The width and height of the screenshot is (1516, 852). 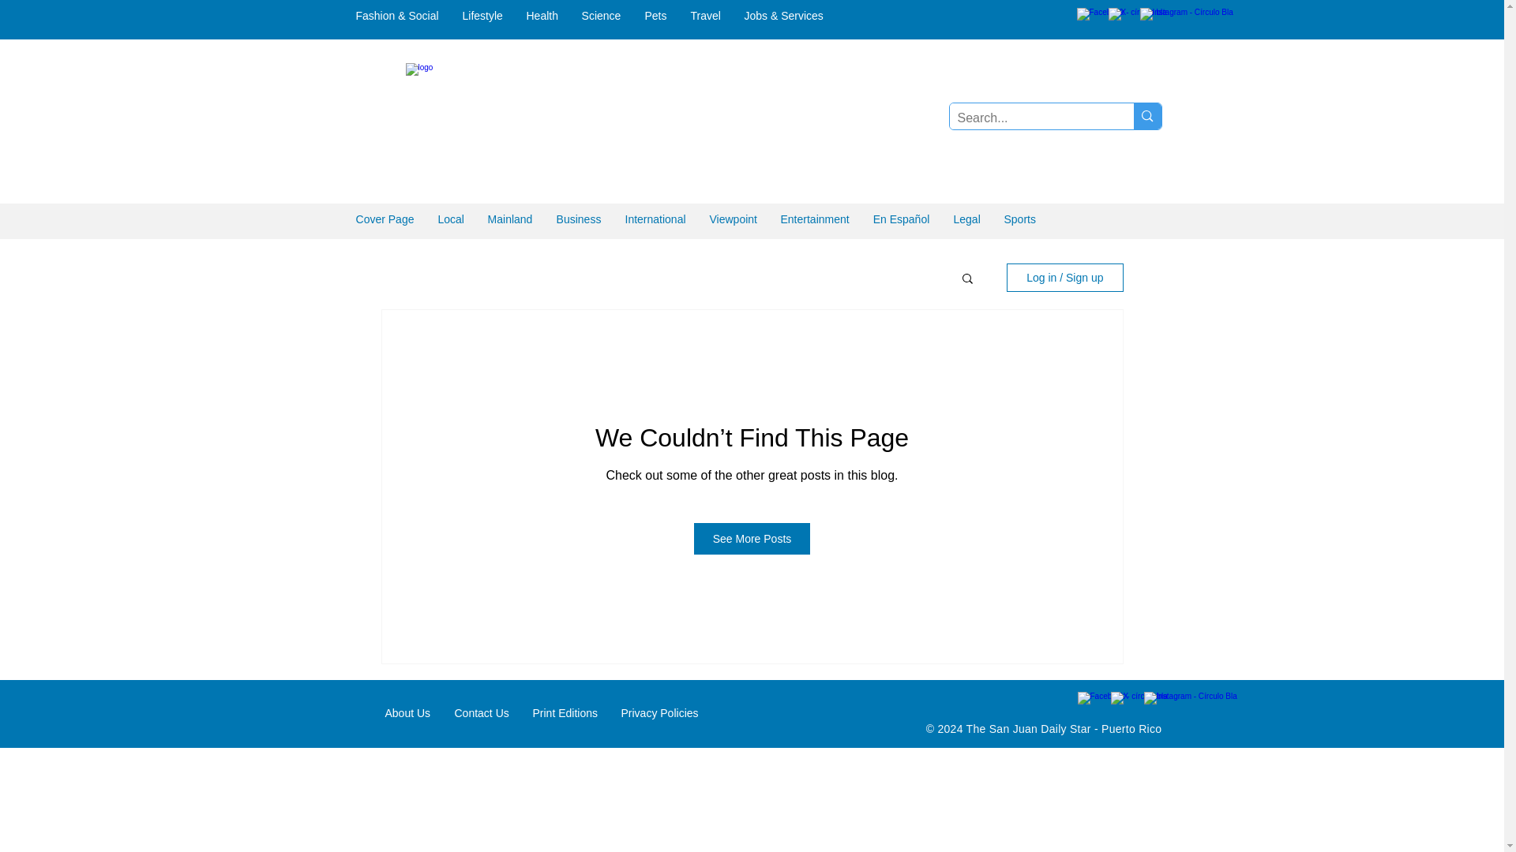 I want to click on See More Posts, so click(x=752, y=539).